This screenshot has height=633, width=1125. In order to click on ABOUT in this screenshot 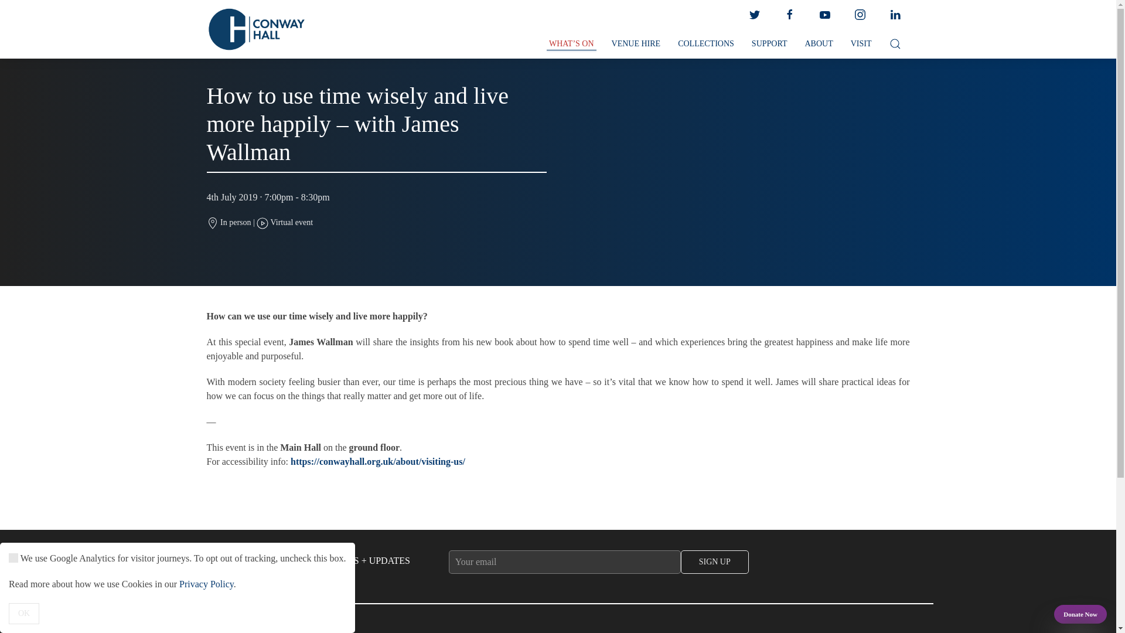, I will do `click(818, 44)`.